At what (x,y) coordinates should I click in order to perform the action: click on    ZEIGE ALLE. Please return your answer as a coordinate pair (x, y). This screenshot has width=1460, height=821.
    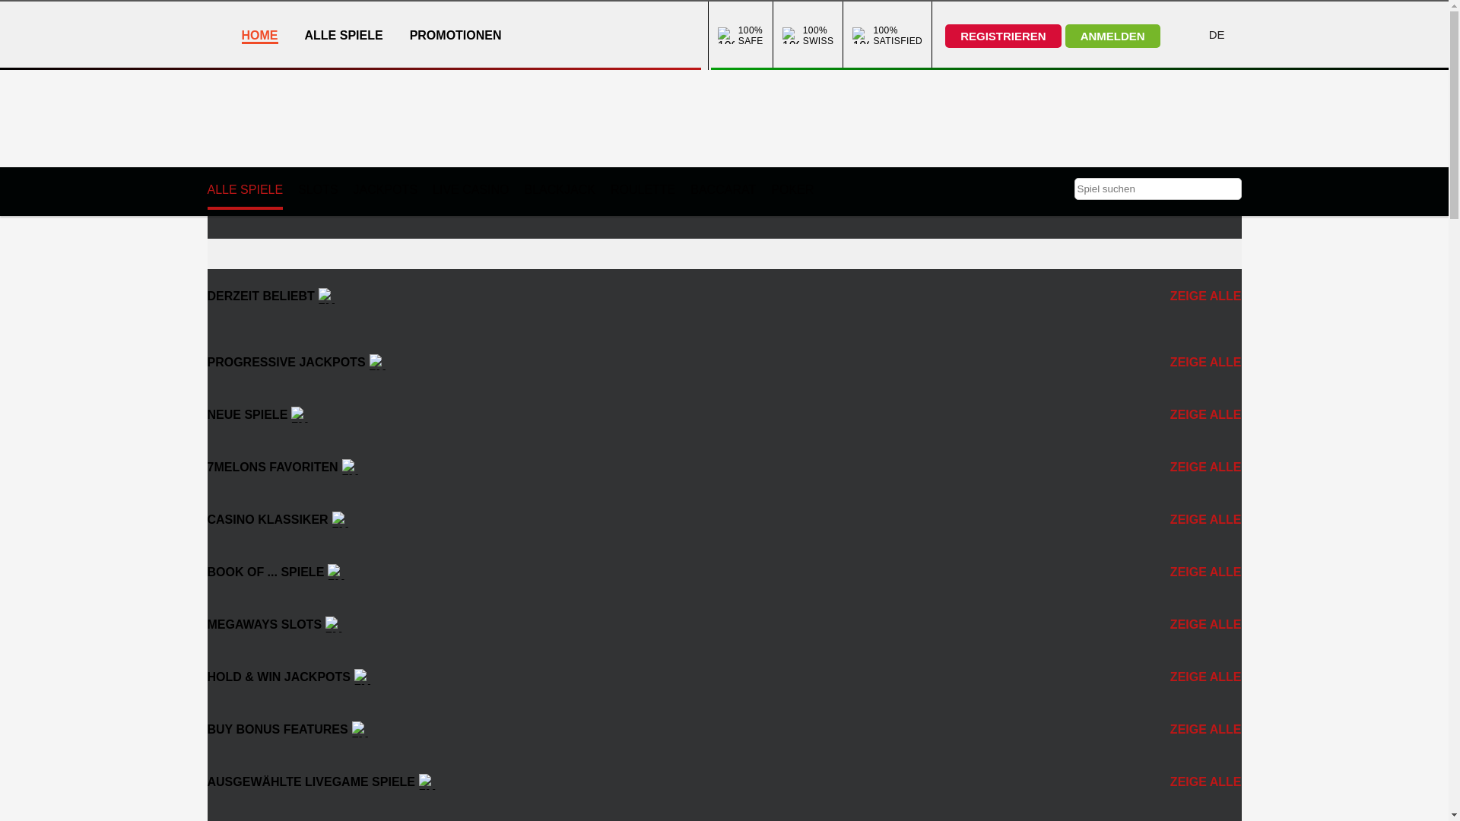
    Looking at the image, I should click on (1201, 415).